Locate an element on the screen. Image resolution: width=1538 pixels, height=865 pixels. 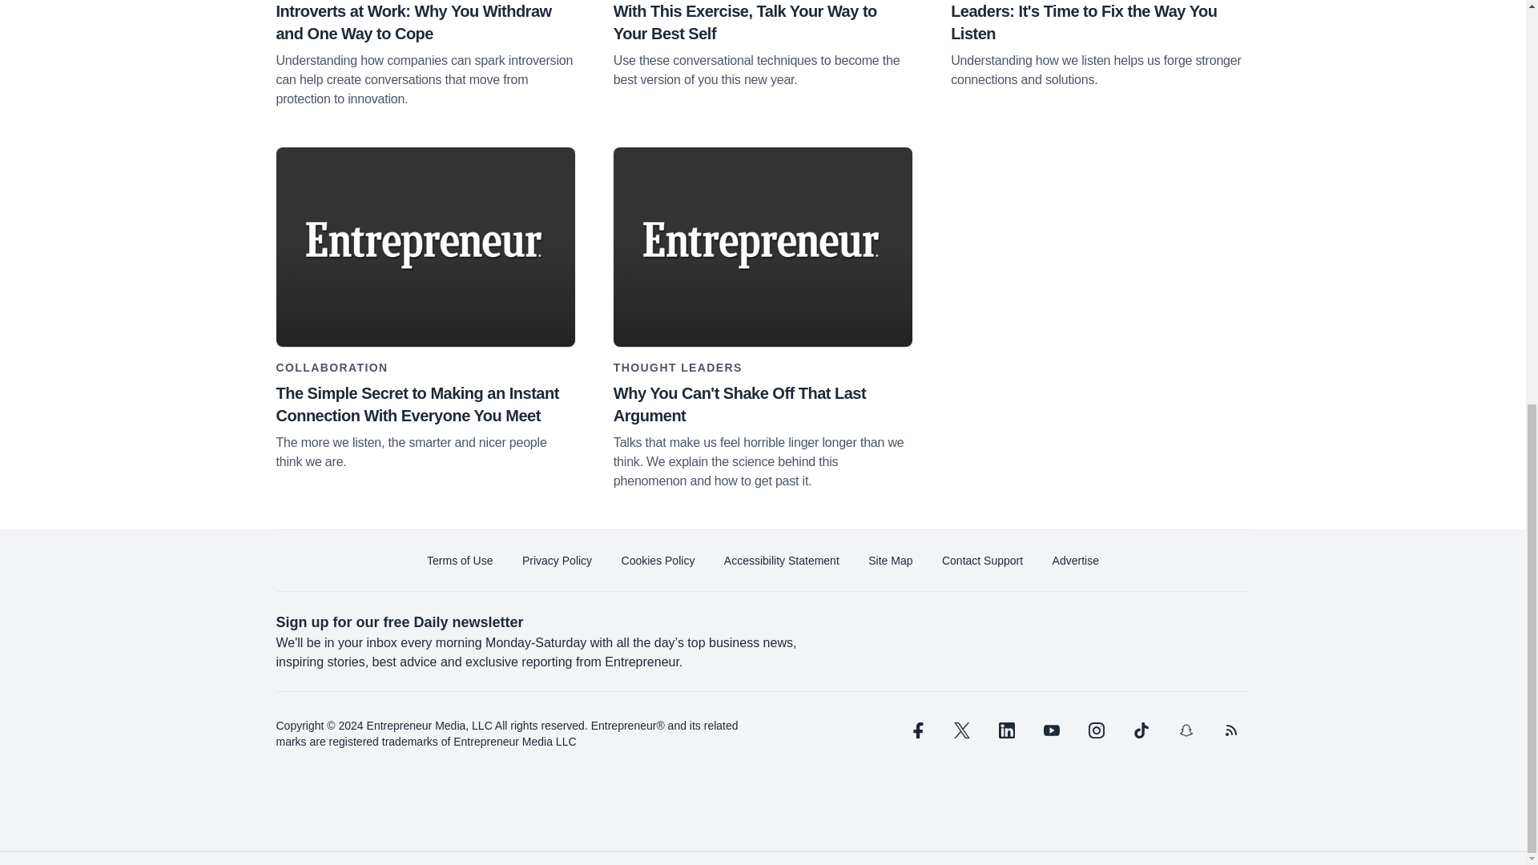
snapchat is located at coordinates (1185, 730).